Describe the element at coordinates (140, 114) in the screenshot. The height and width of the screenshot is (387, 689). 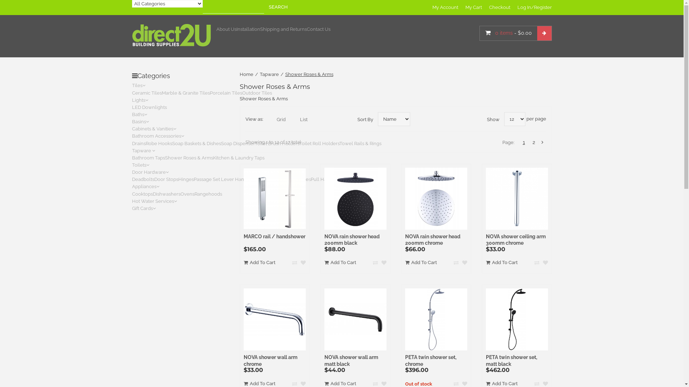
I see `Baths` at that location.